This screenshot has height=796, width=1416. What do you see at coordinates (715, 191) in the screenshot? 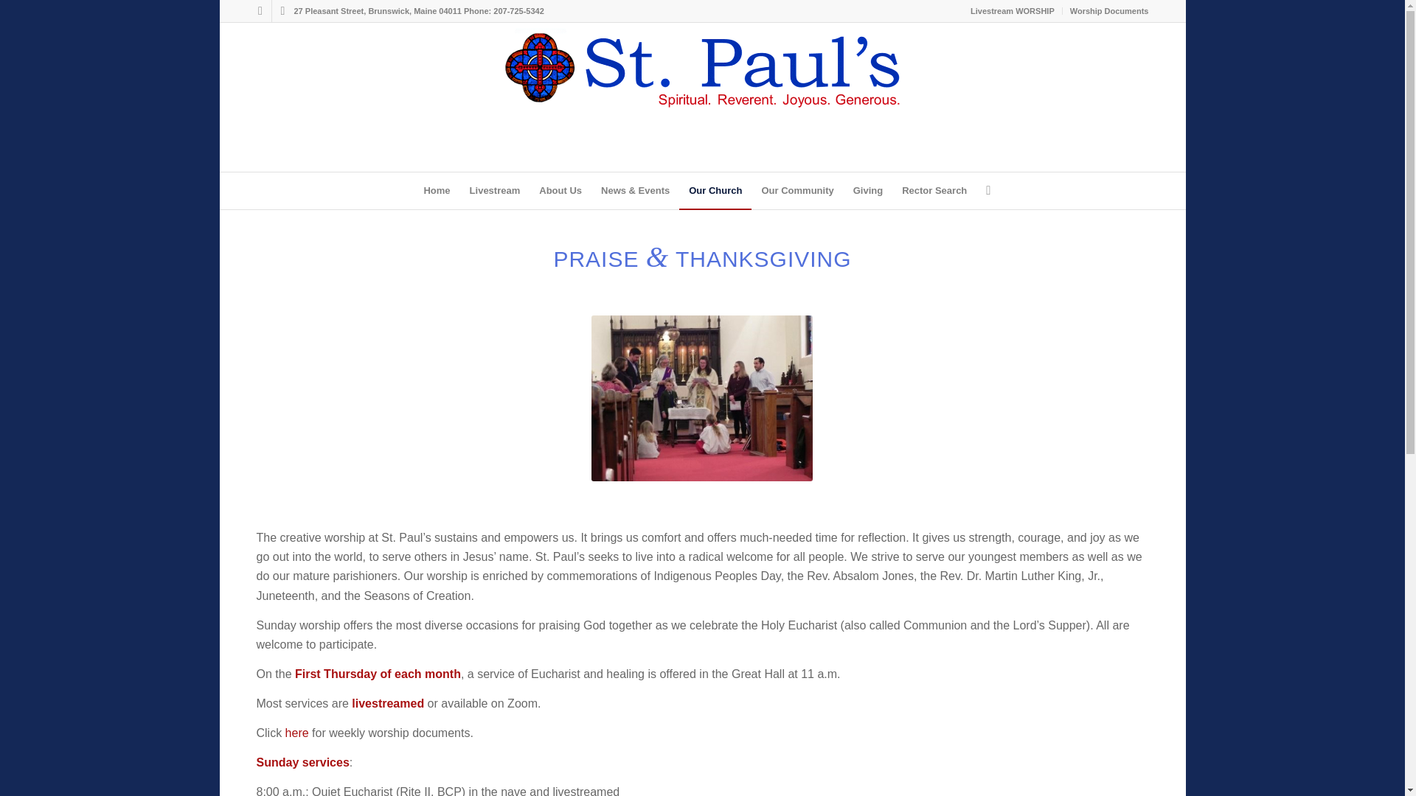
I see `Our Church` at bounding box center [715, 191].